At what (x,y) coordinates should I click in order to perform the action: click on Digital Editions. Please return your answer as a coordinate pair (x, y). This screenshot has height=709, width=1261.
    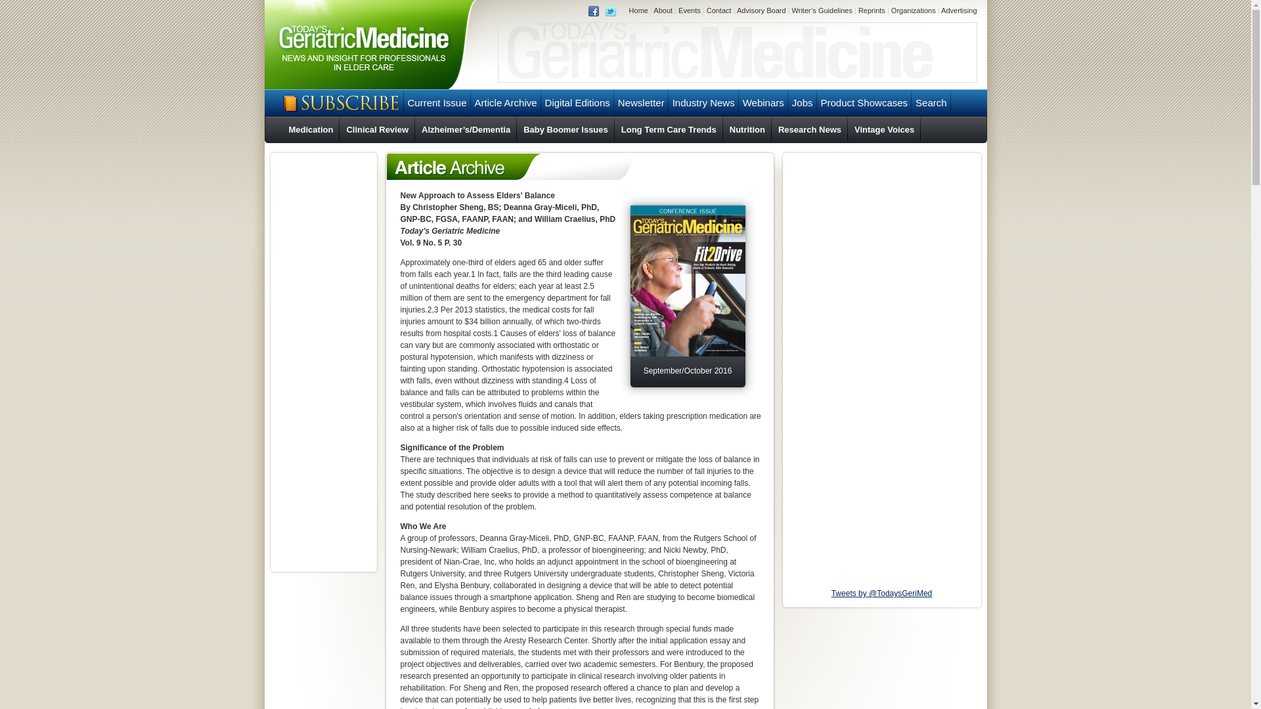
    Looking at the image, I should click on (577, 102).